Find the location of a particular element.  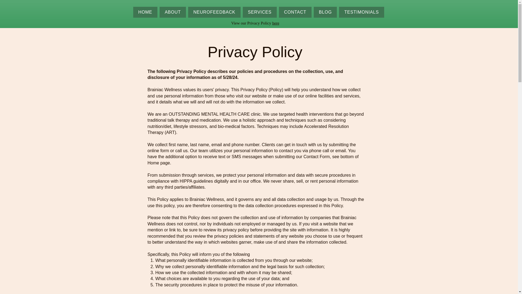

ABOUT is located at coordinates (173, 12).